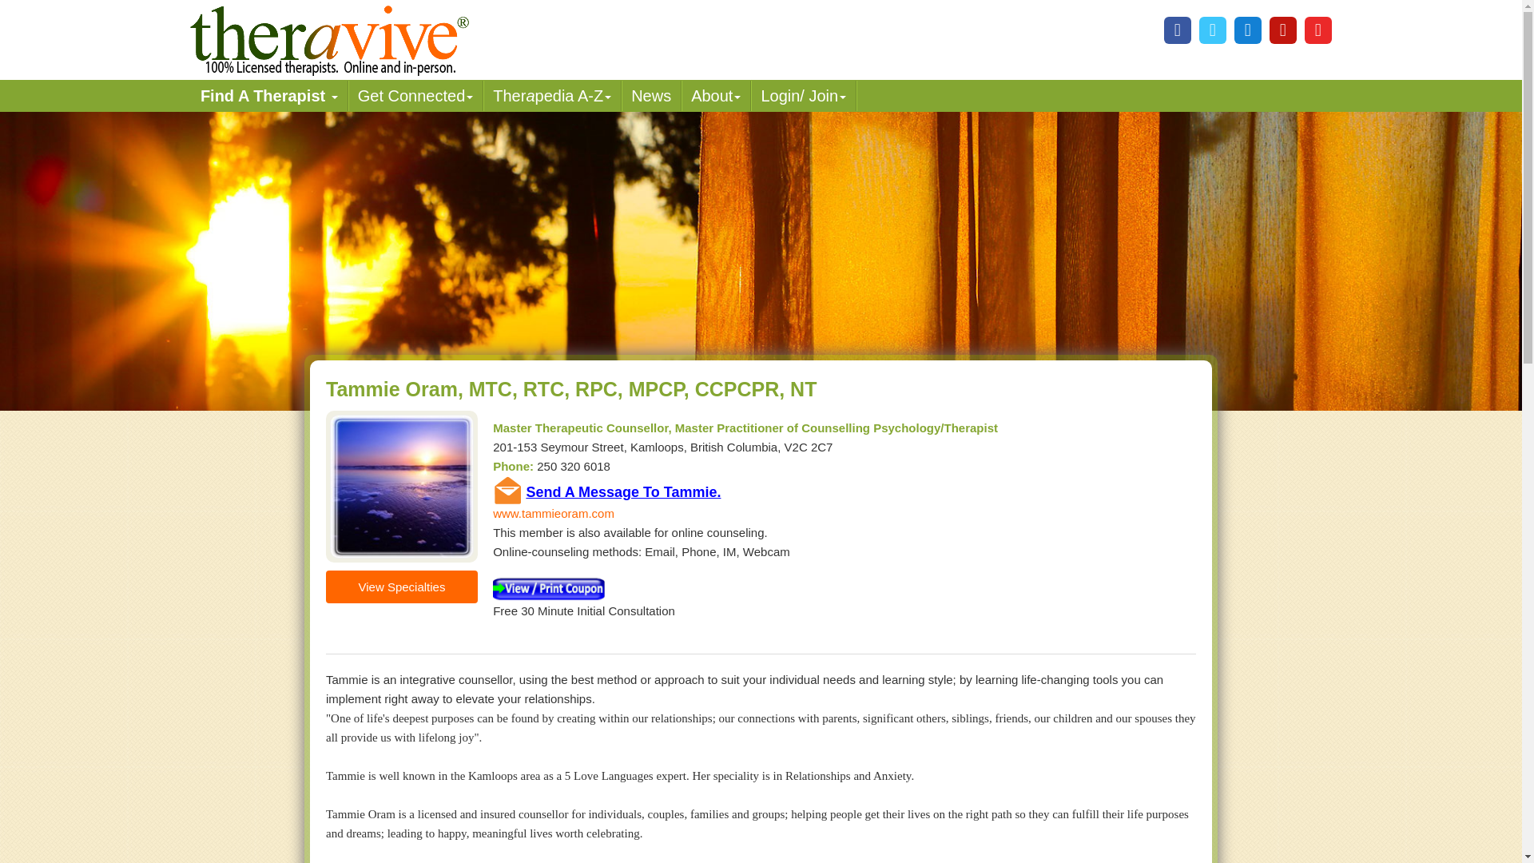 Image resolution: width=1534 pixels, height=863 pixels. I want to click on Therapedia A-Z, so click(551, 96).